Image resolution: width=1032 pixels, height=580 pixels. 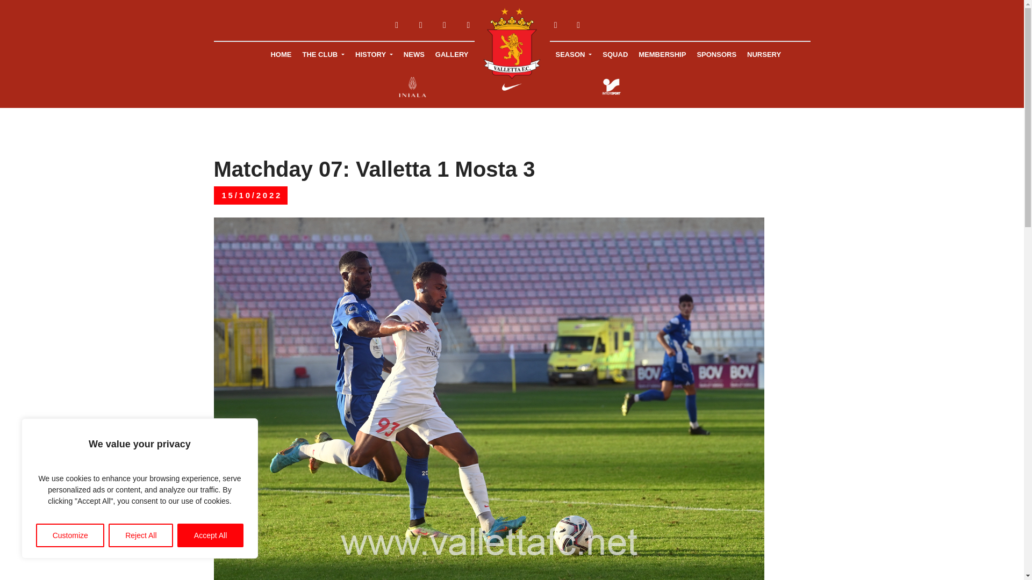 What do you see at coordinates (281, 54) in the screenshot?
I see `Home` at bounding box center [281, 54].